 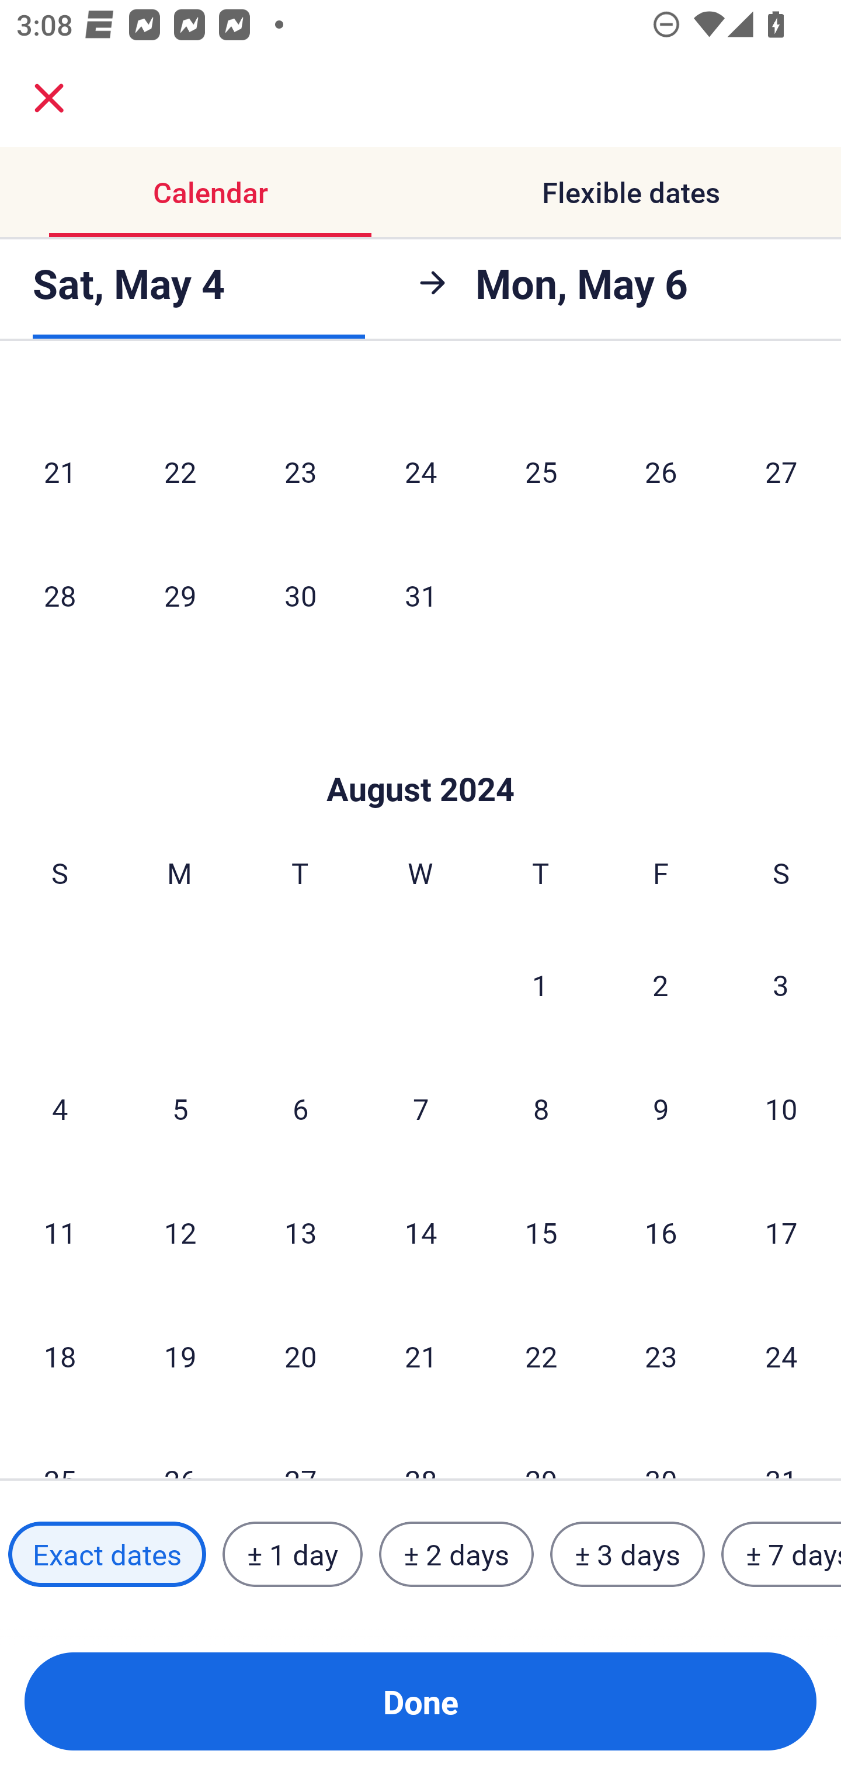 What do you see at coordinates (781, 1554) in the screenshot?
I see `± 7 days` at bounding box center [781, 1554].